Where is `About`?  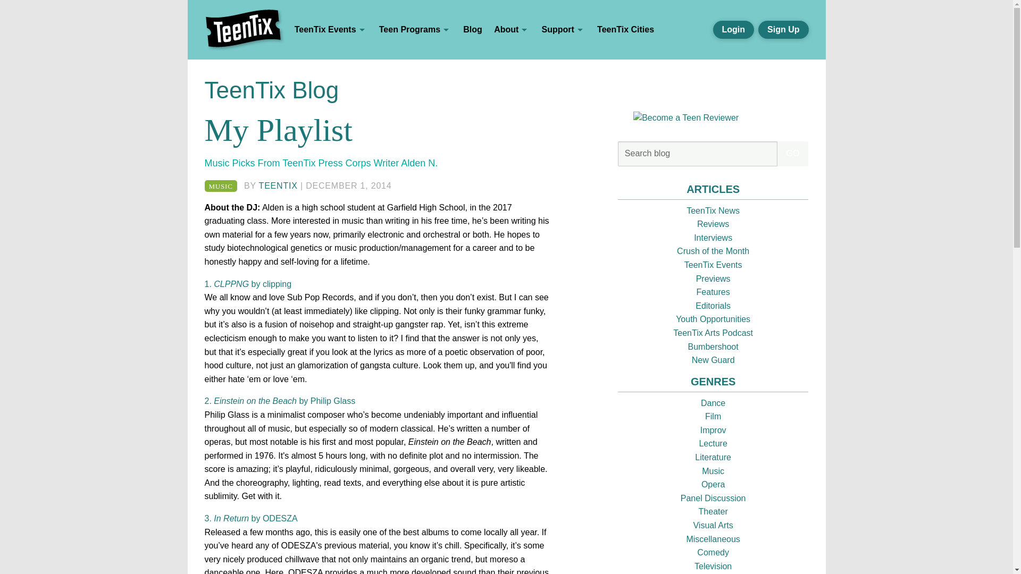
About is located at coordinates (512, 29).